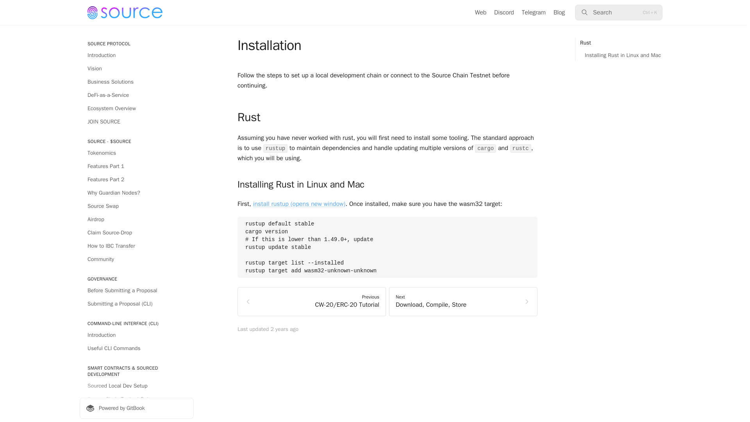  Describe the element at coordinates (534, 13) in the screenshot. I see `Telegram` at that location.